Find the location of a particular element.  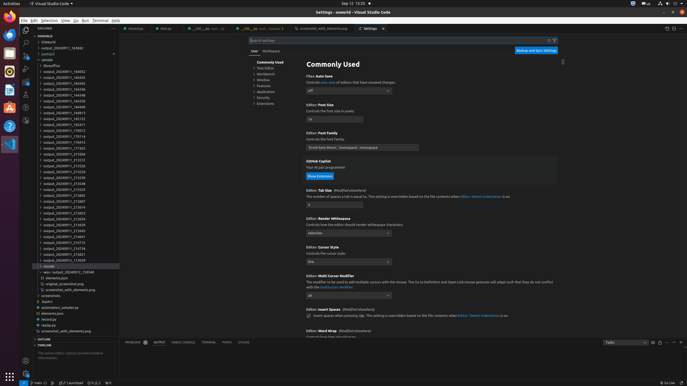

Tasks is located at coordinates (626, 343).